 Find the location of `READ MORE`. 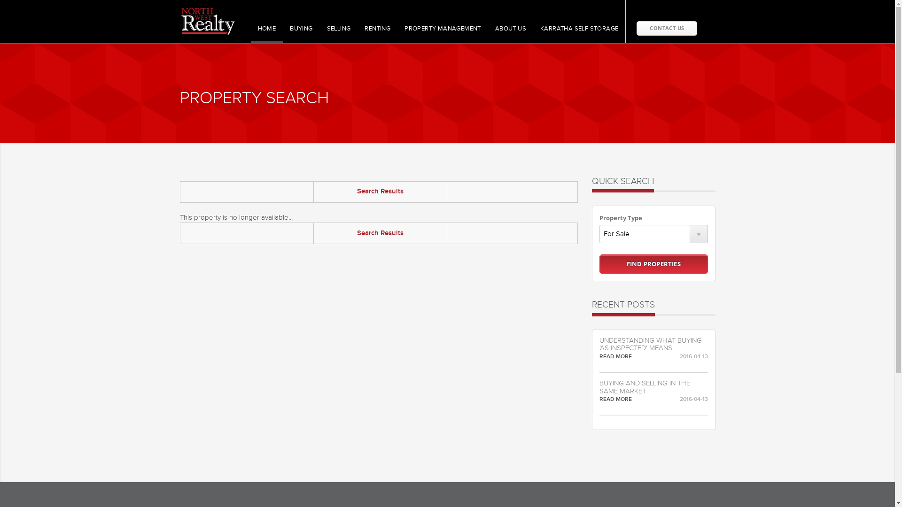

READ MORE is located at coordinates (615, 399).